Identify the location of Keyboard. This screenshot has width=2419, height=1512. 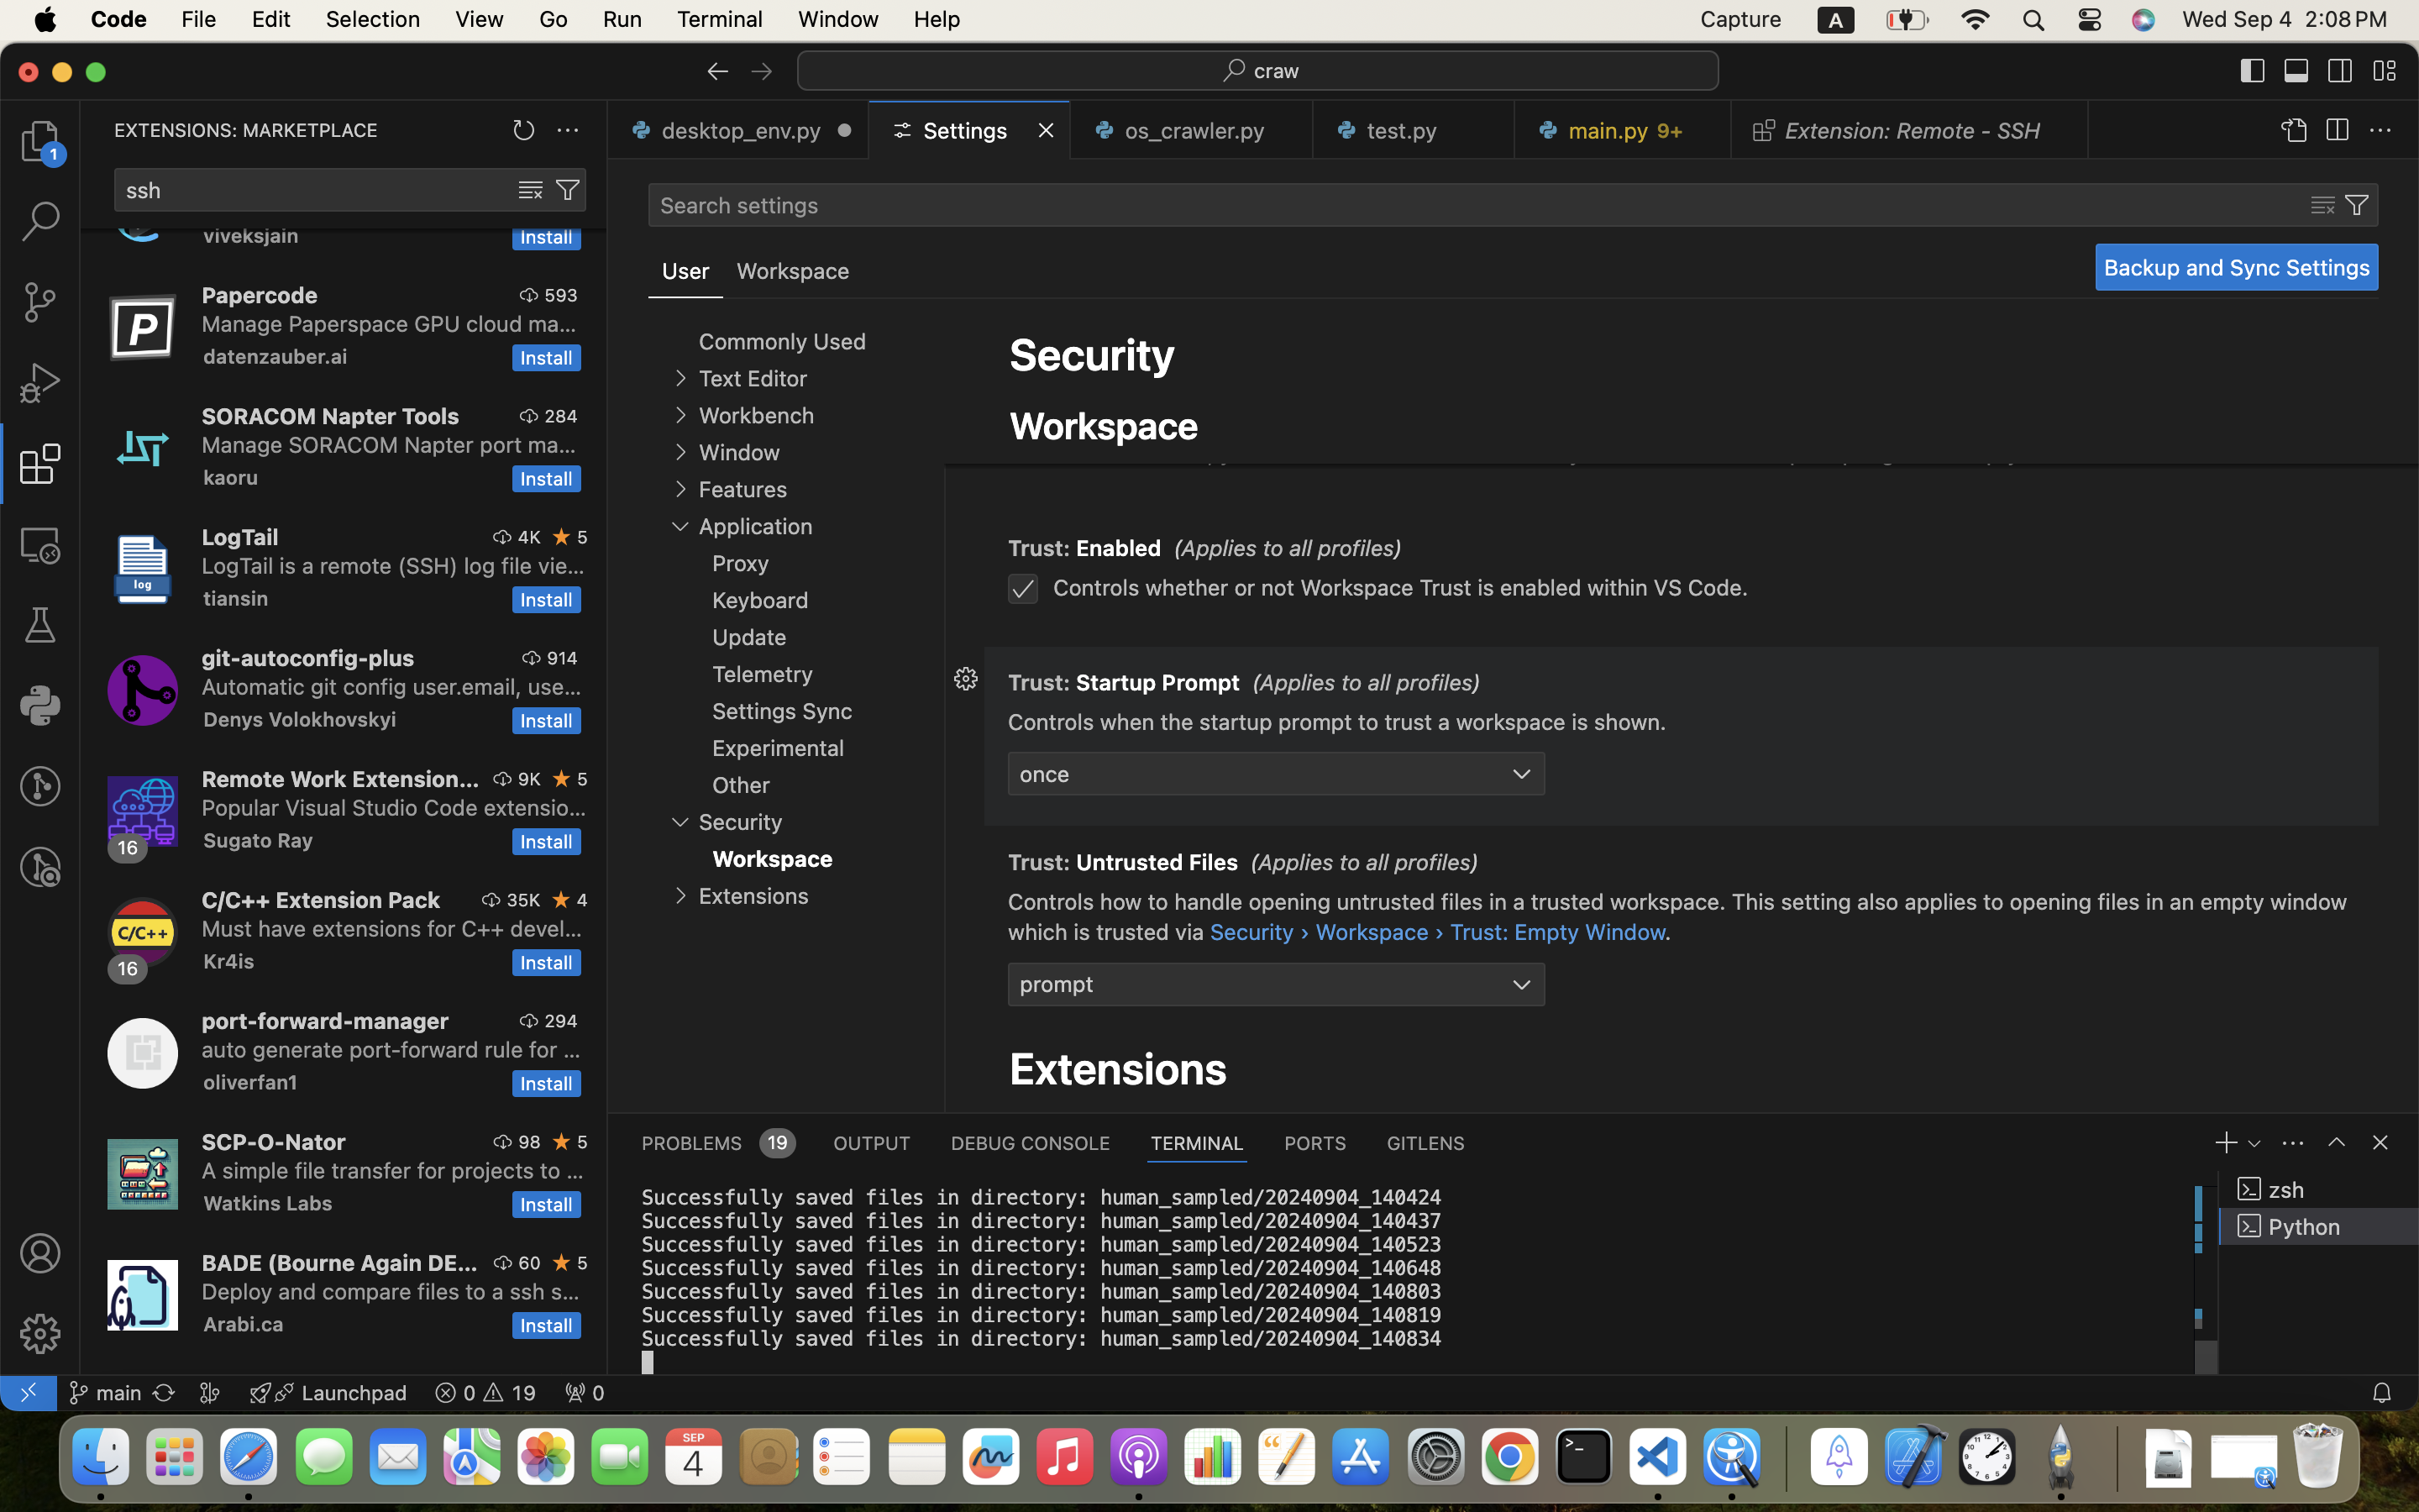
(761, 601).